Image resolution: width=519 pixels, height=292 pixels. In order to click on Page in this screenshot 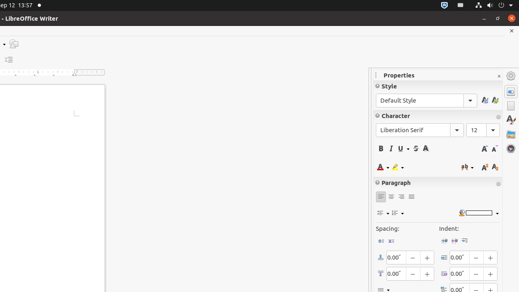, I will do `click(511, 106)`.